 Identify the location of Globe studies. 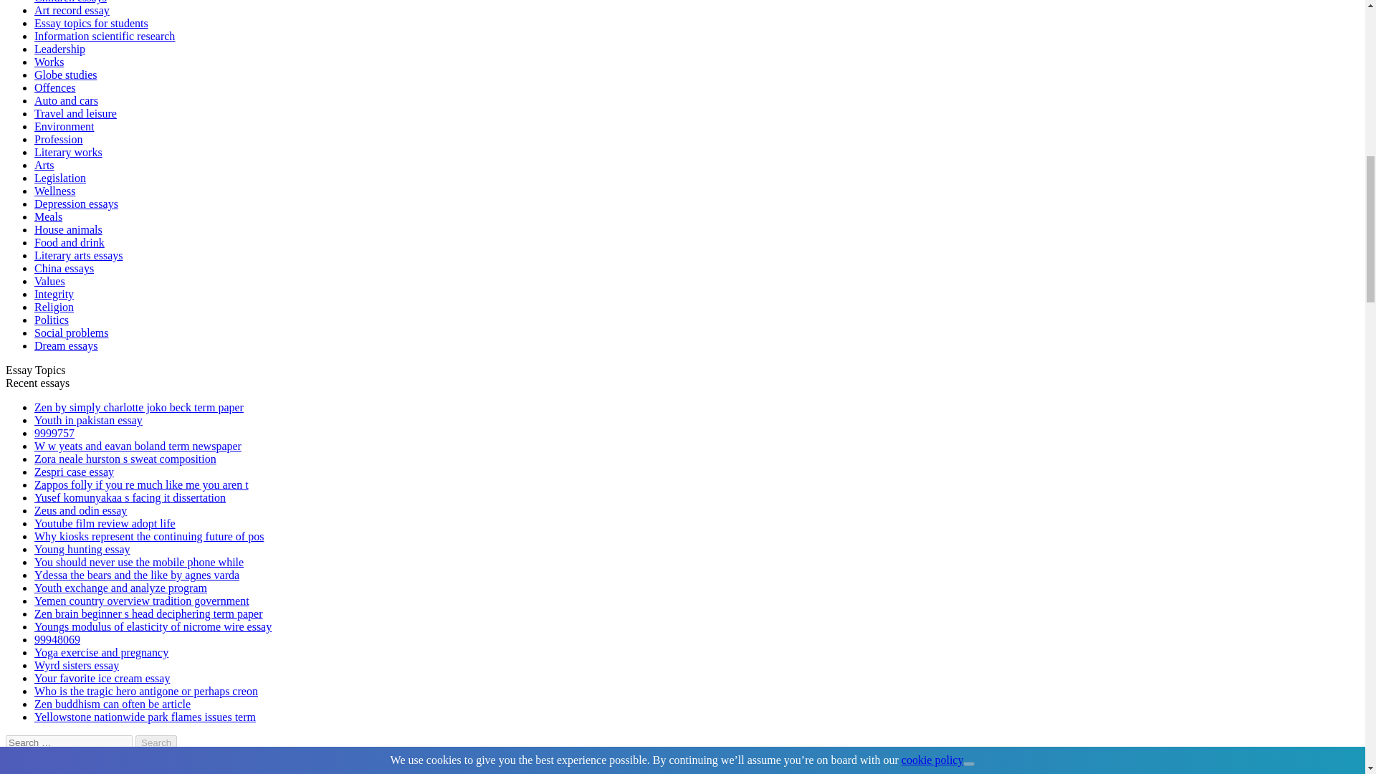
(66, 75).